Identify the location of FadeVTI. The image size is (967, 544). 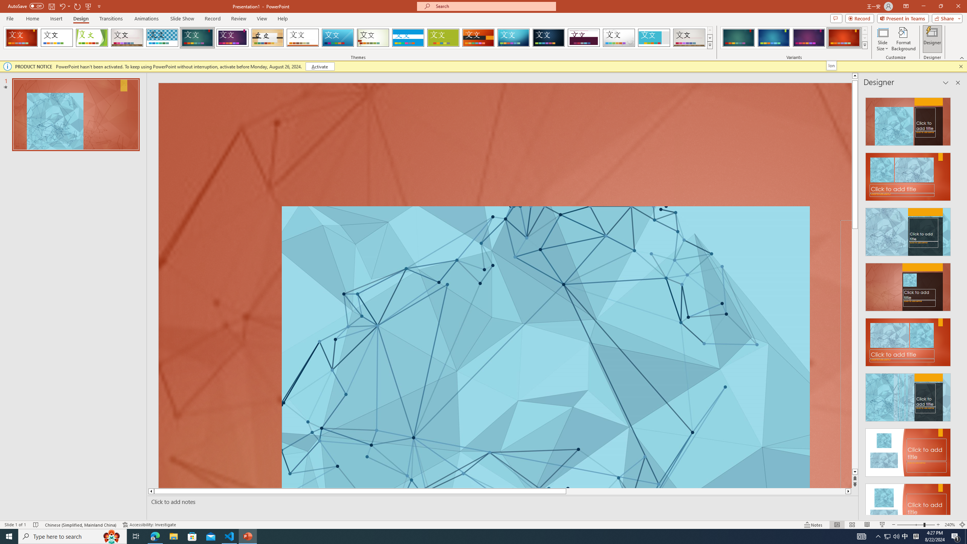
(22, 38).